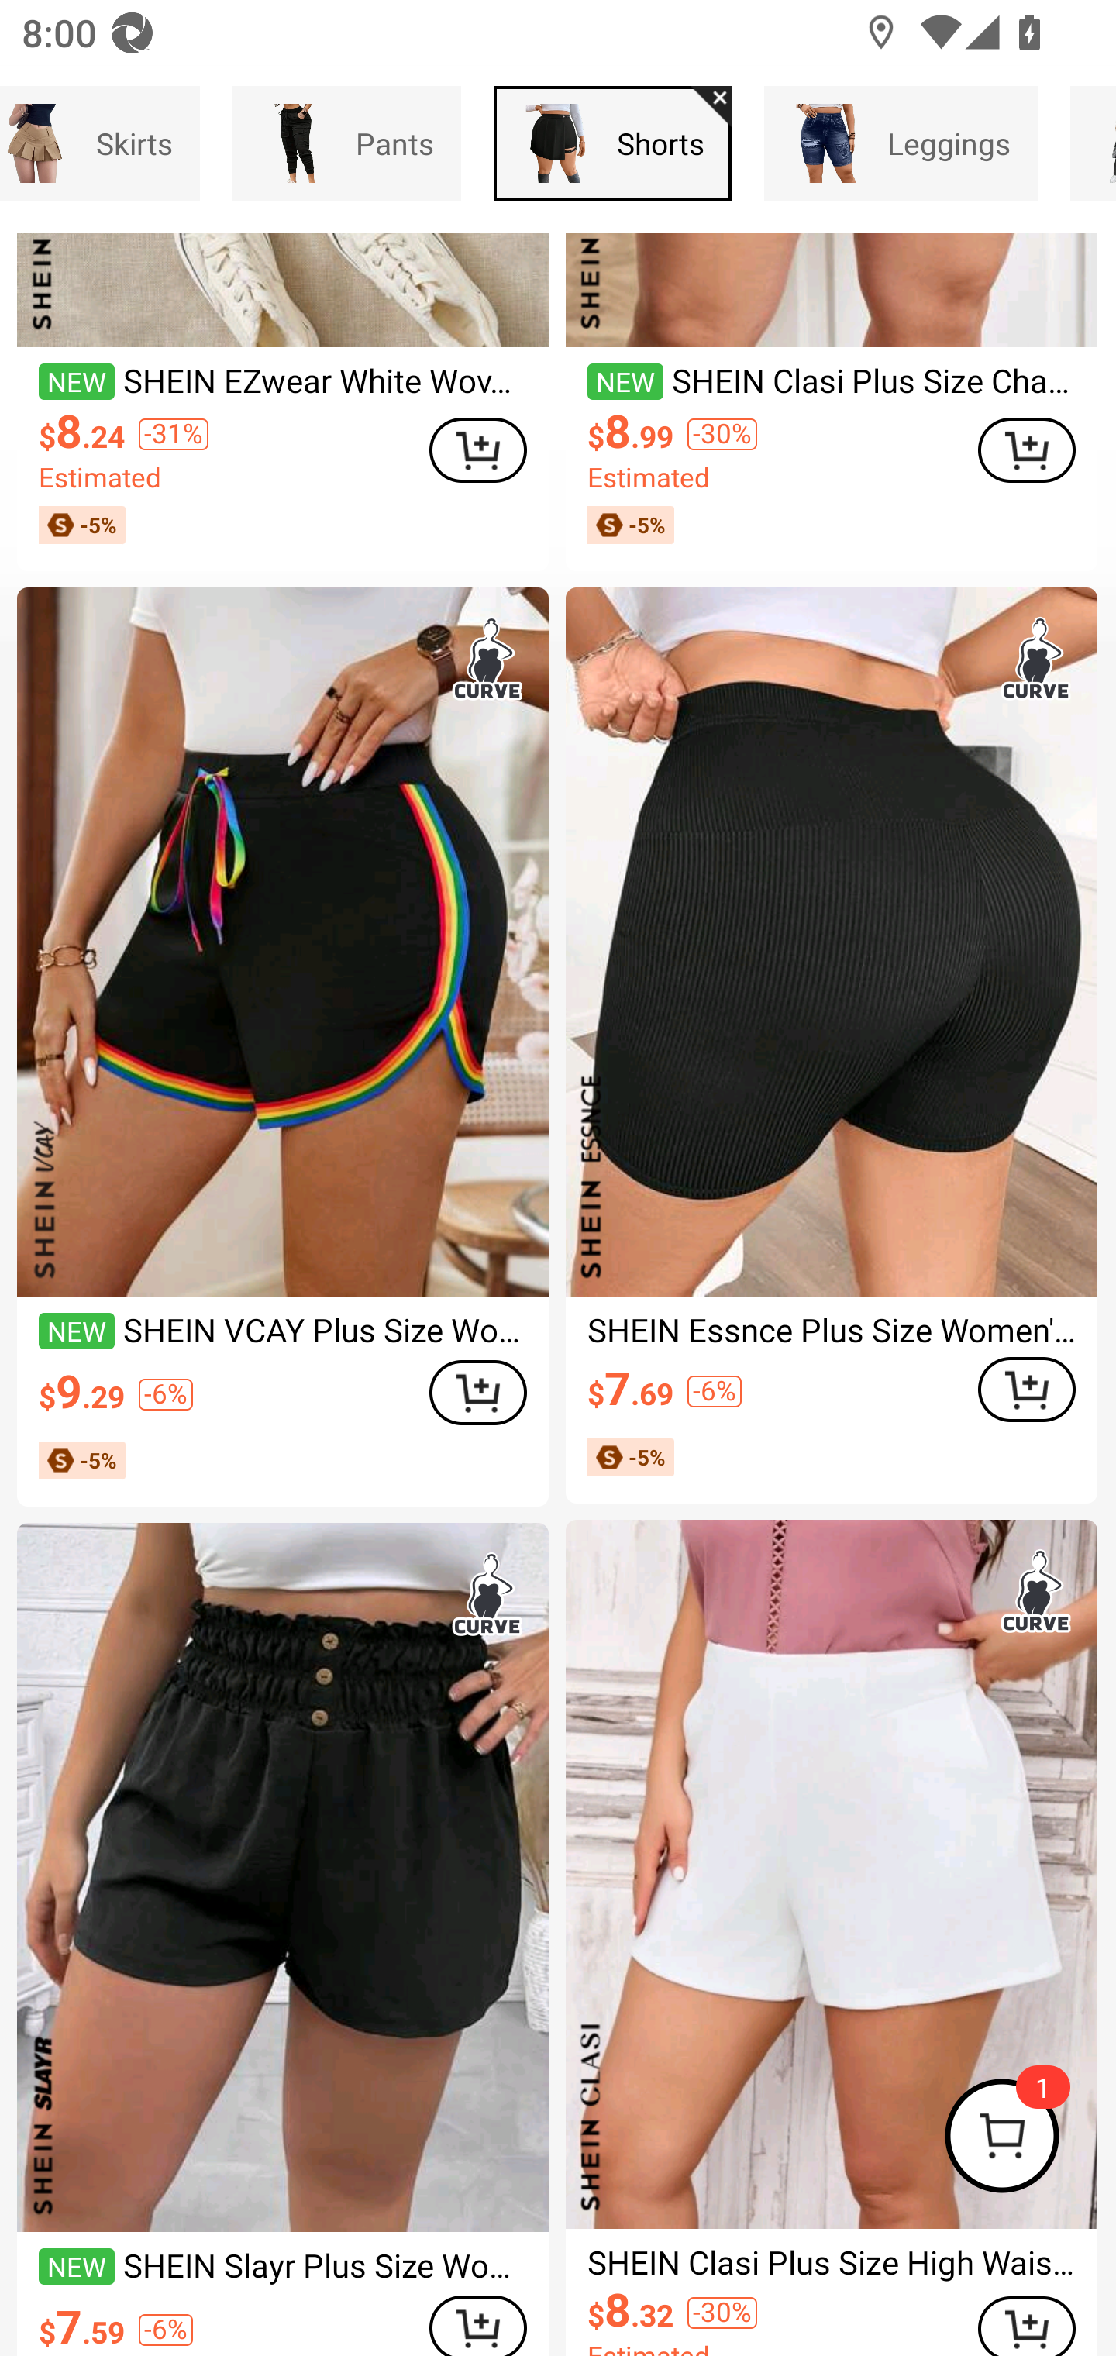  Describe the element at coordinates (1026, 2327) in the screenshot. I see `ADD TO CART` at that location.